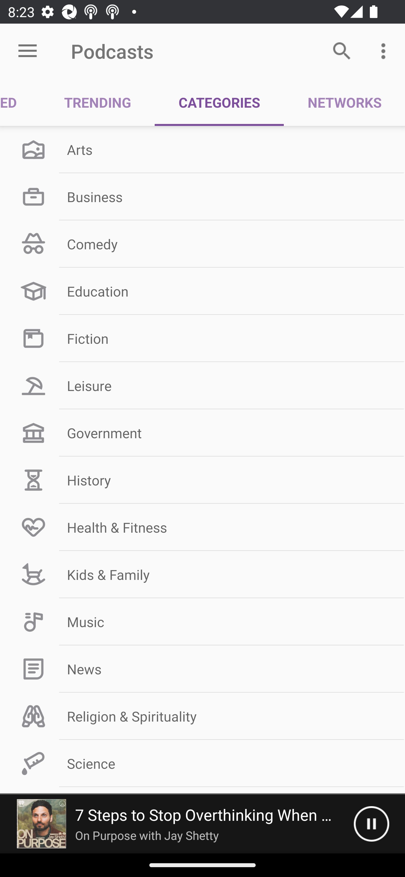 This screenshot has height=877, width=405. I want to click on History, so click(202, 480).